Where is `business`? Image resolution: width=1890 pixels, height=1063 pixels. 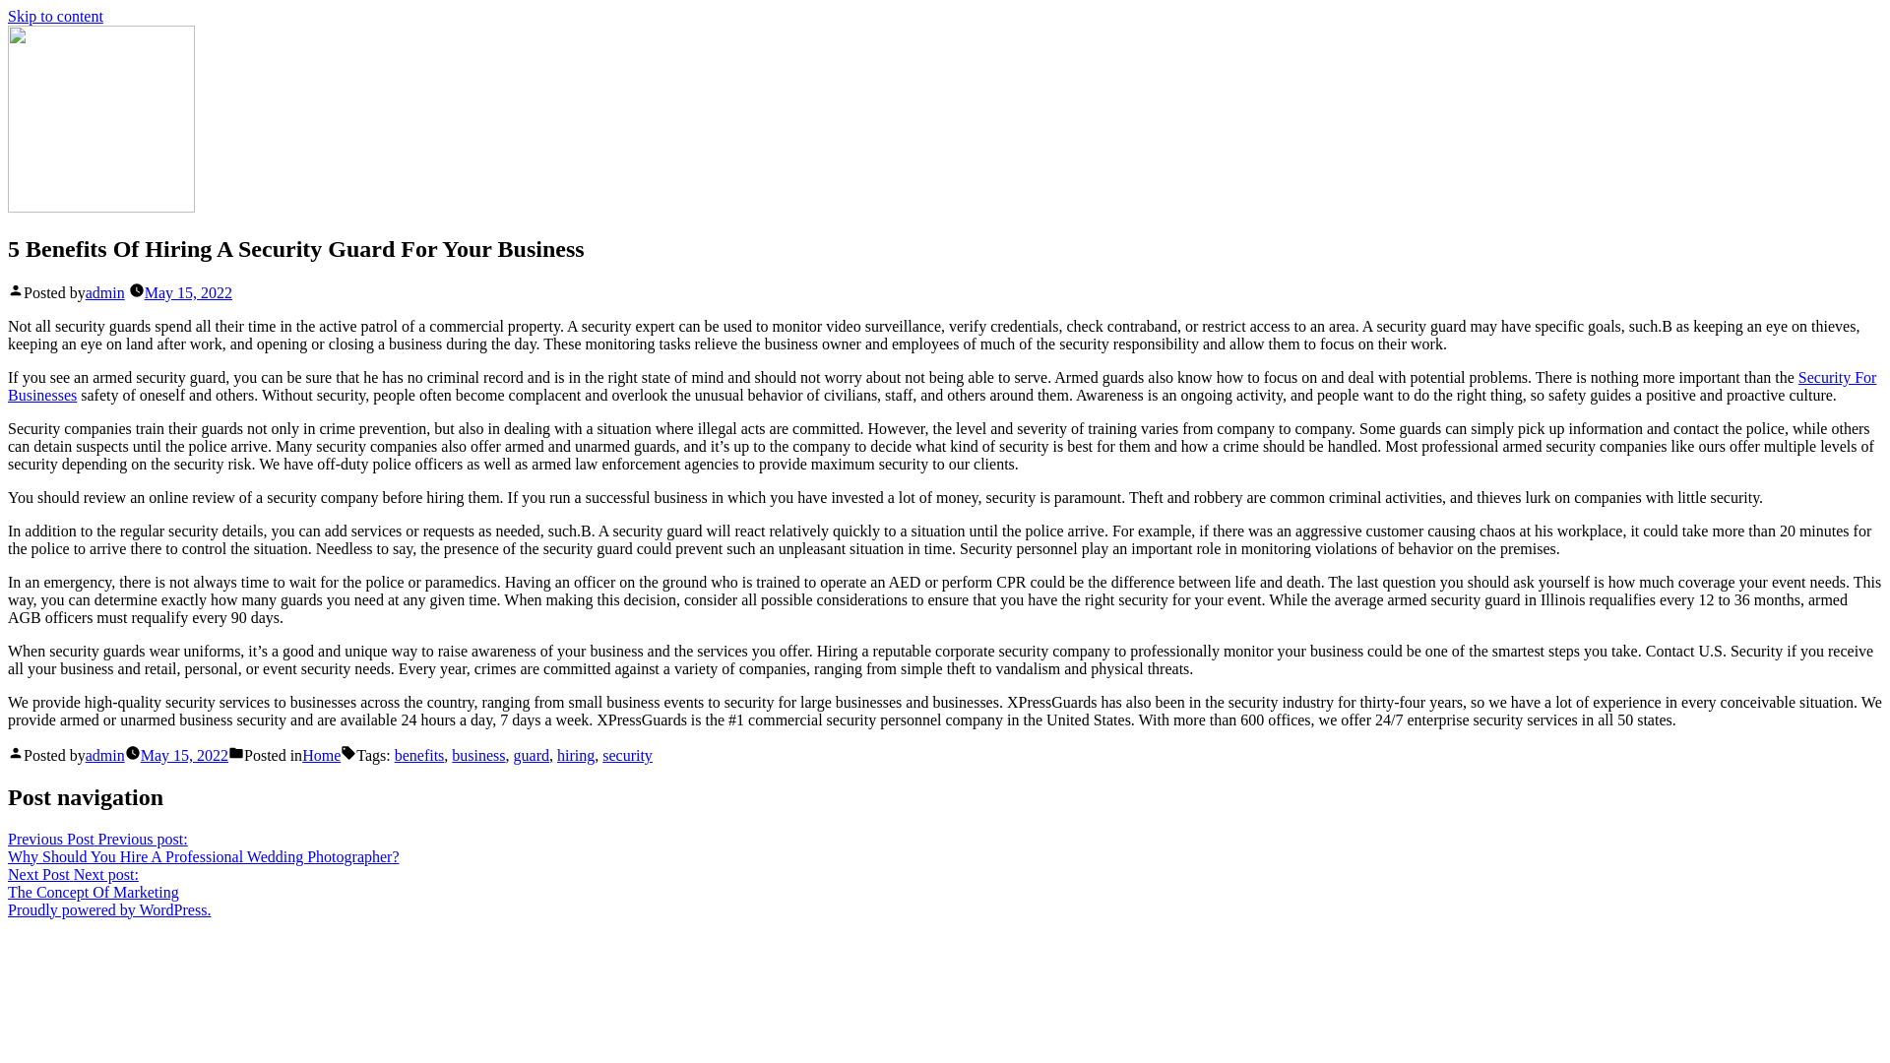
business is located at coordinates (55, 16).